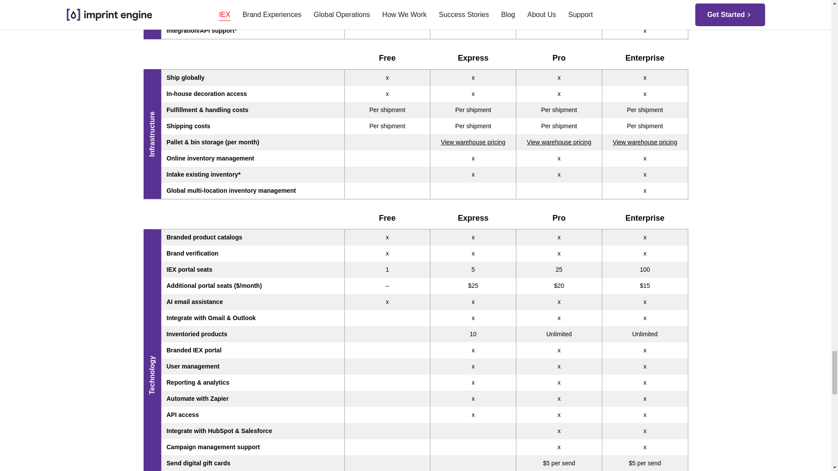 This screenshot has width=838, height=471. Describe the element at coordinates (645, 142) in the screenshot. I see `View warehouse pricing` at that location.